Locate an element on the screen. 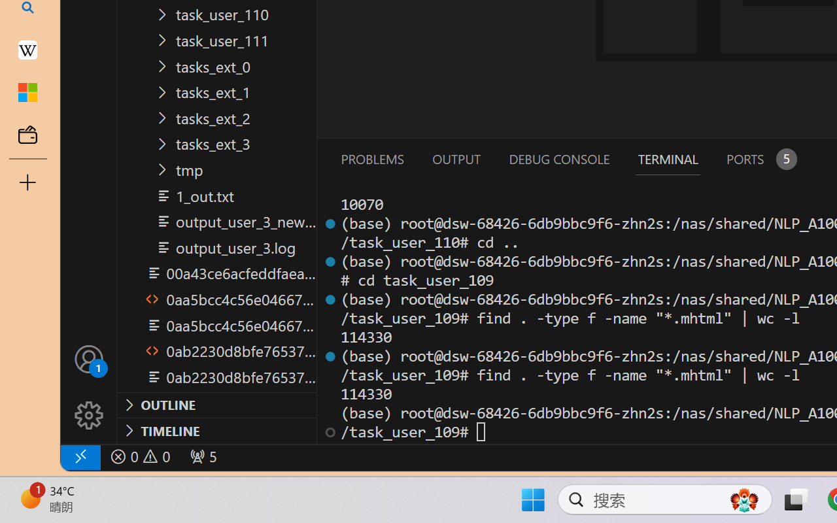  remote is located at coordinates (80, 456).